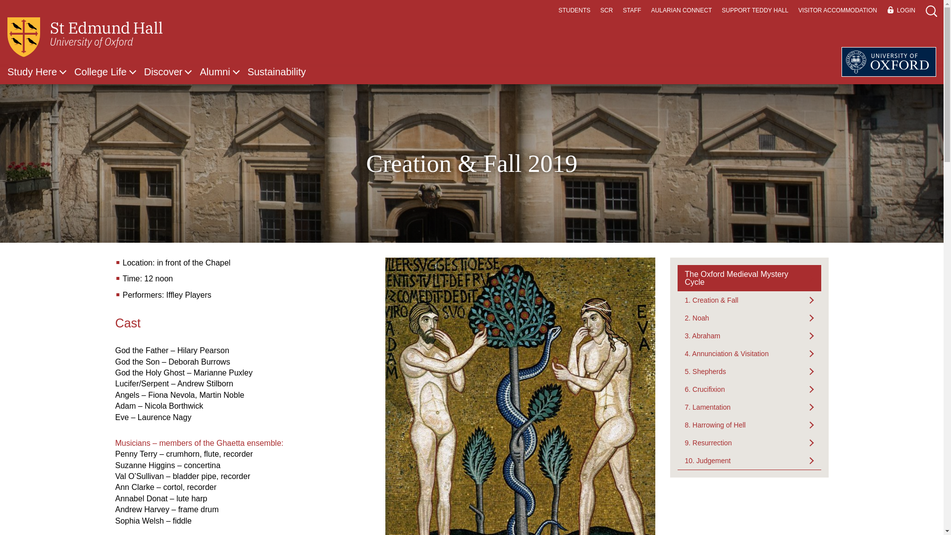  Describe the element at coordinates (32, 71) in the screenshot. I see `Study Here` at that location.